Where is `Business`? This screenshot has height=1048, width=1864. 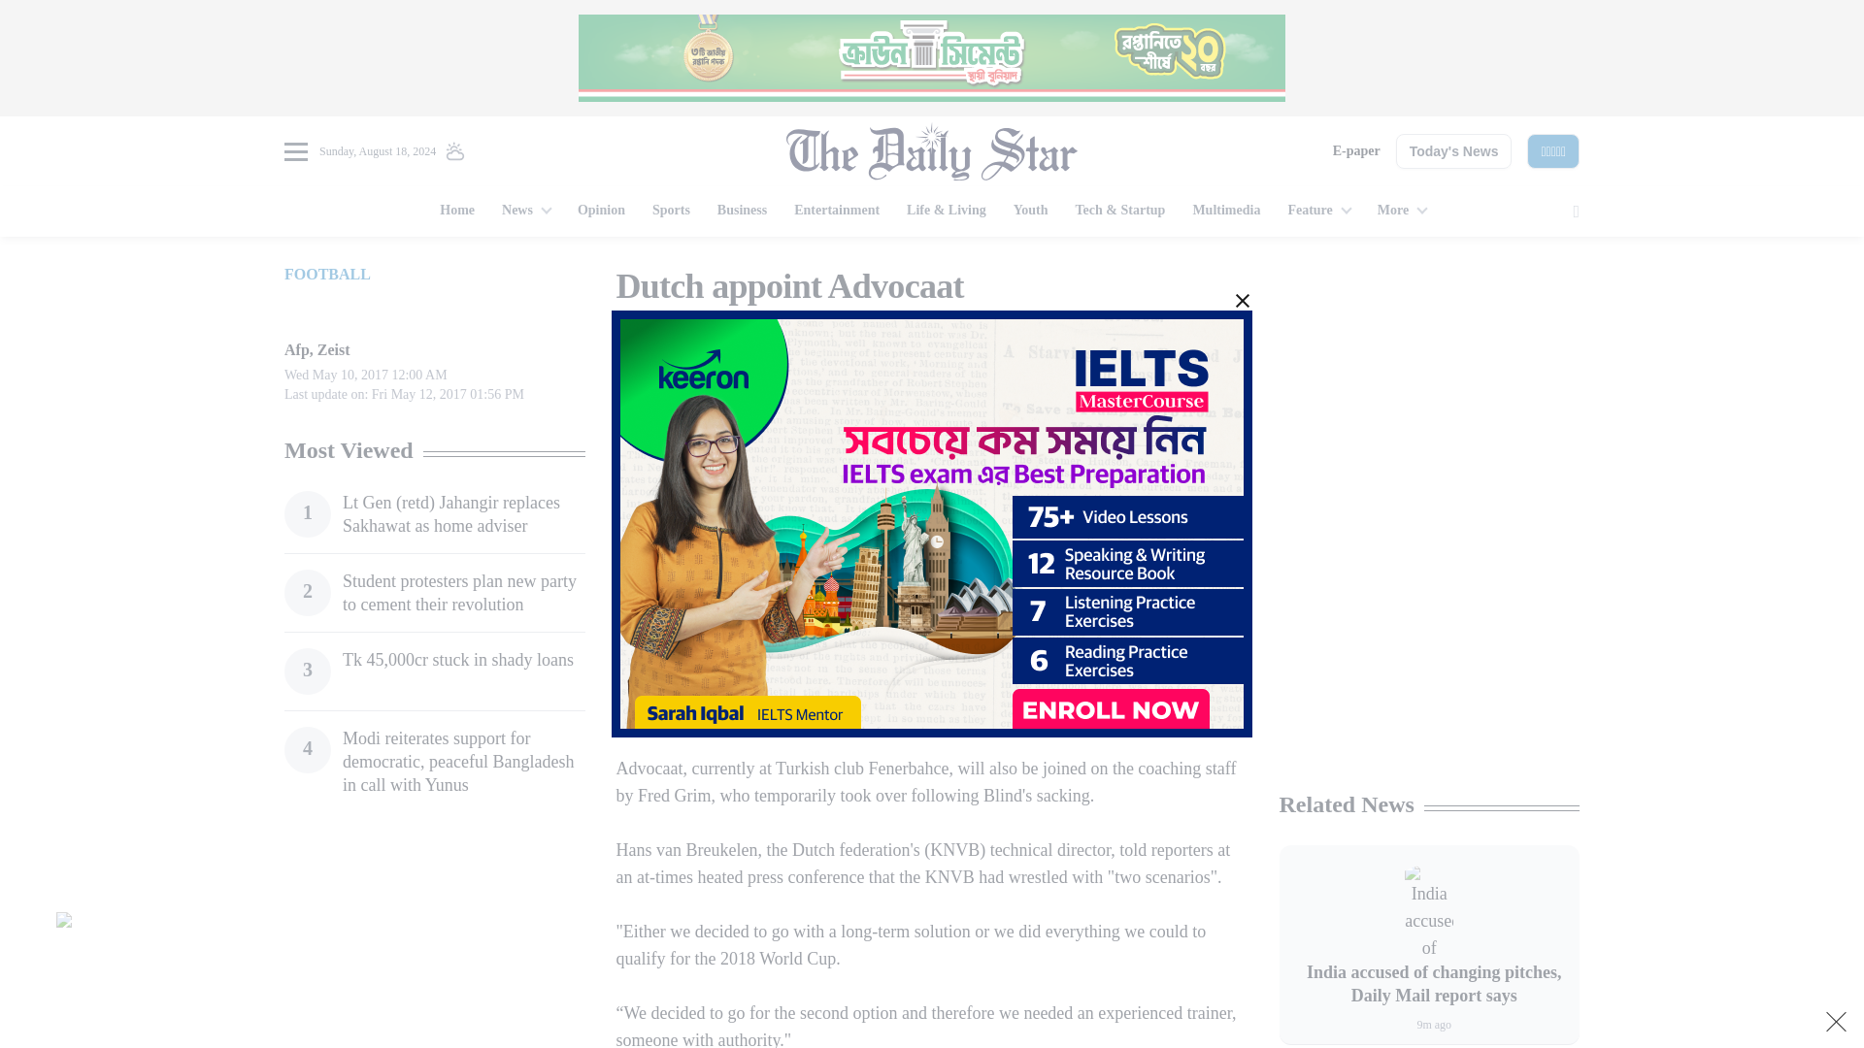 Business is located at coordinates (742, 212).